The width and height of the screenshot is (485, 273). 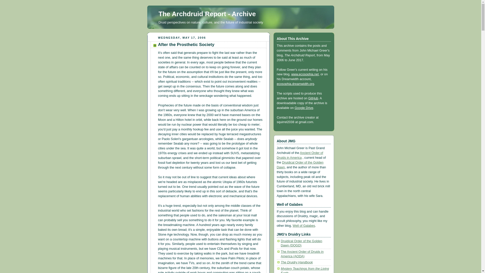 I want to click on Google Drive, so click(x=304, y=108).